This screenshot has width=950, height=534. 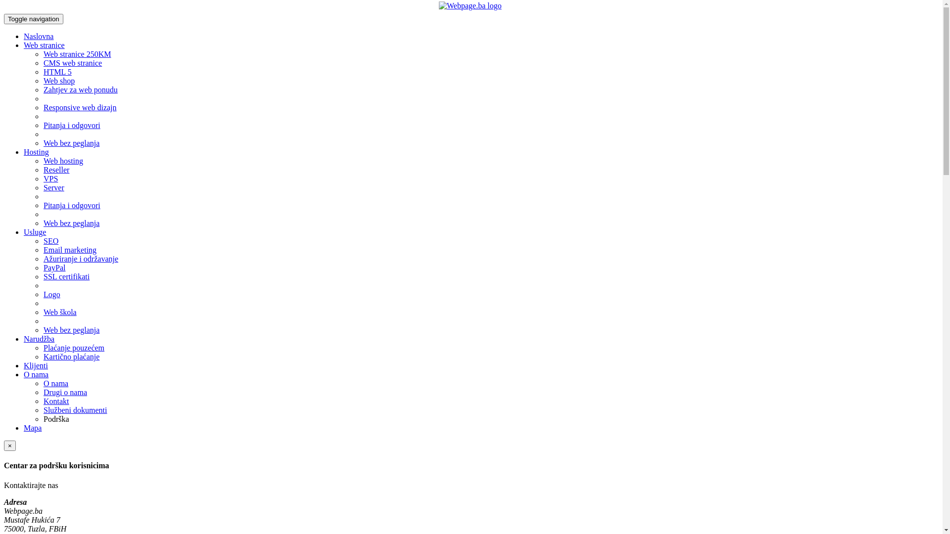 What do you see at coordinates (71, 143) in the screenshot?
I see `Web bez peglanja` at bounding box center [71, 143].